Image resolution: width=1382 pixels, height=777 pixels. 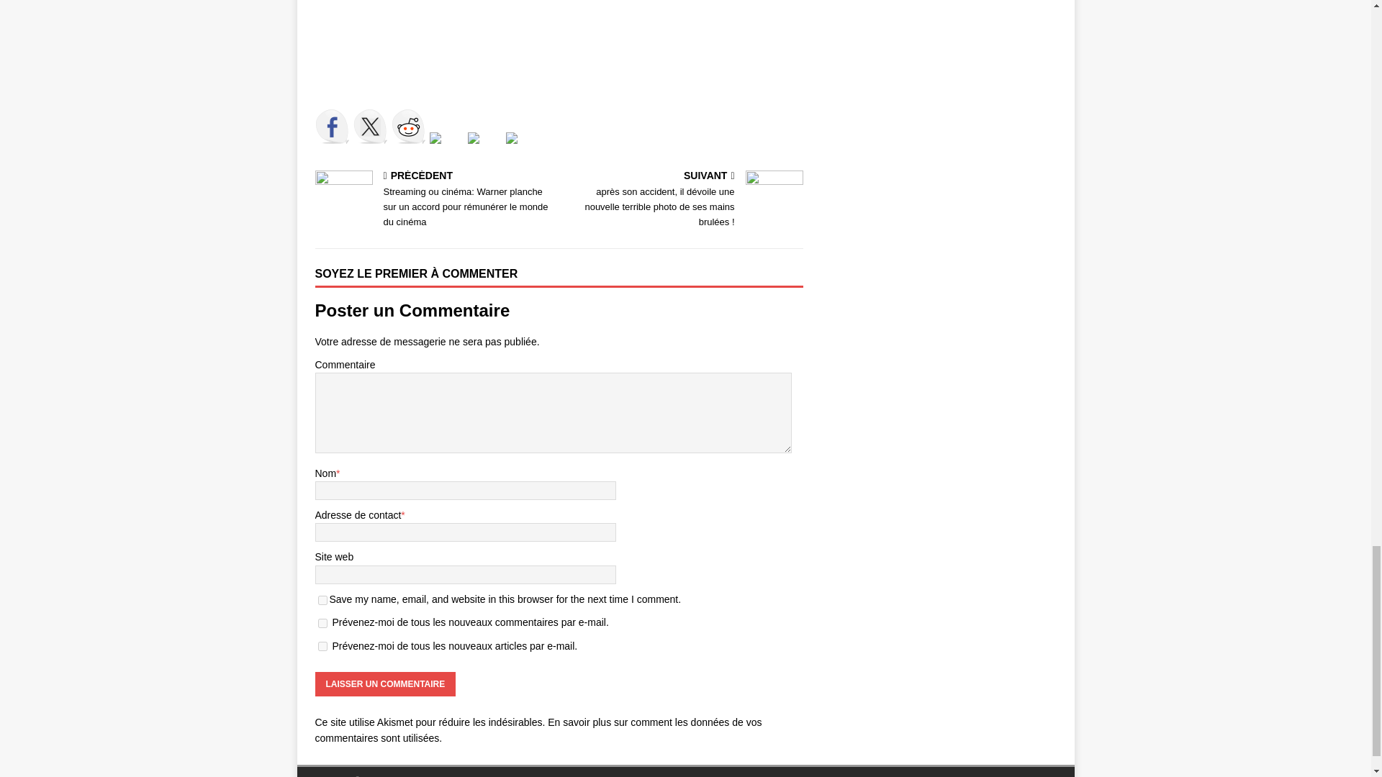 I want to click on Share by email, so click(x=523, y=150).